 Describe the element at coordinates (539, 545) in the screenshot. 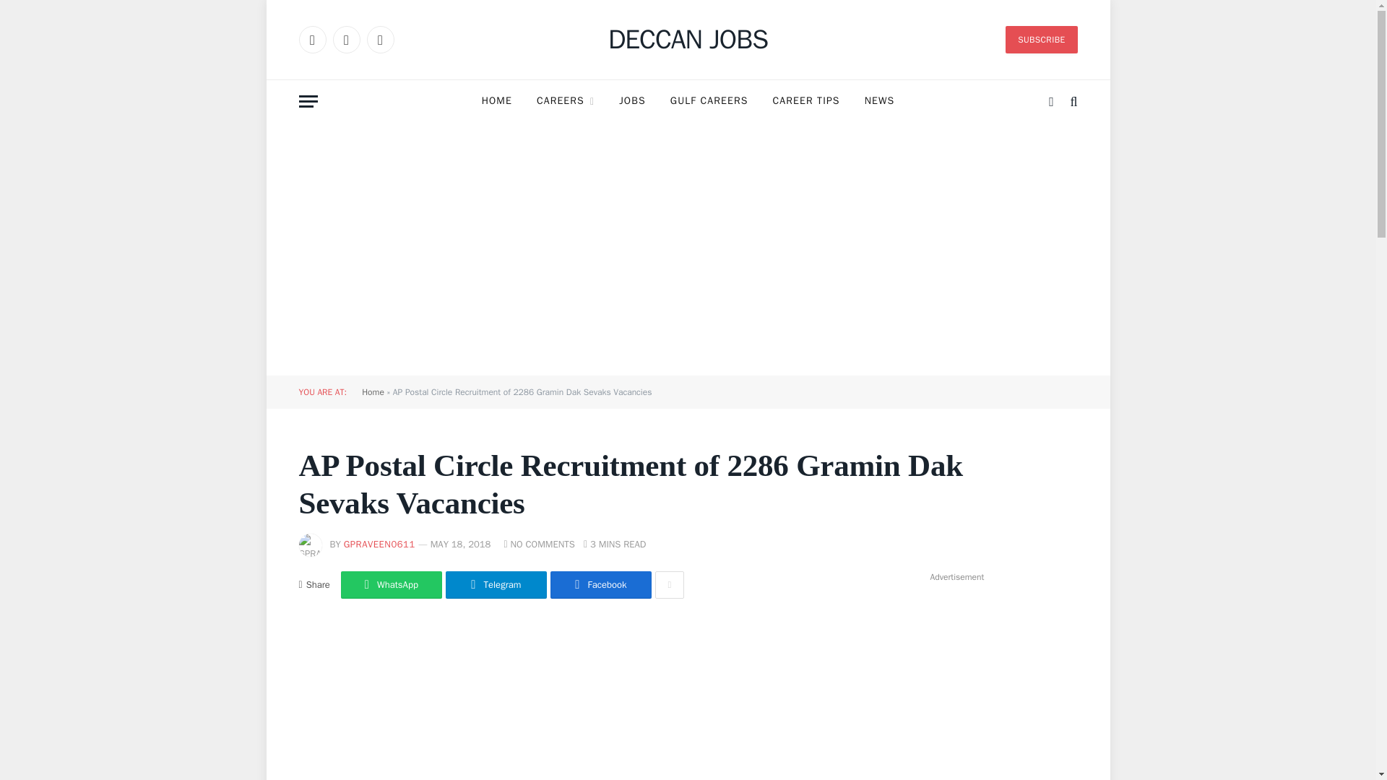

I see `NO COMMENTS` at that location.